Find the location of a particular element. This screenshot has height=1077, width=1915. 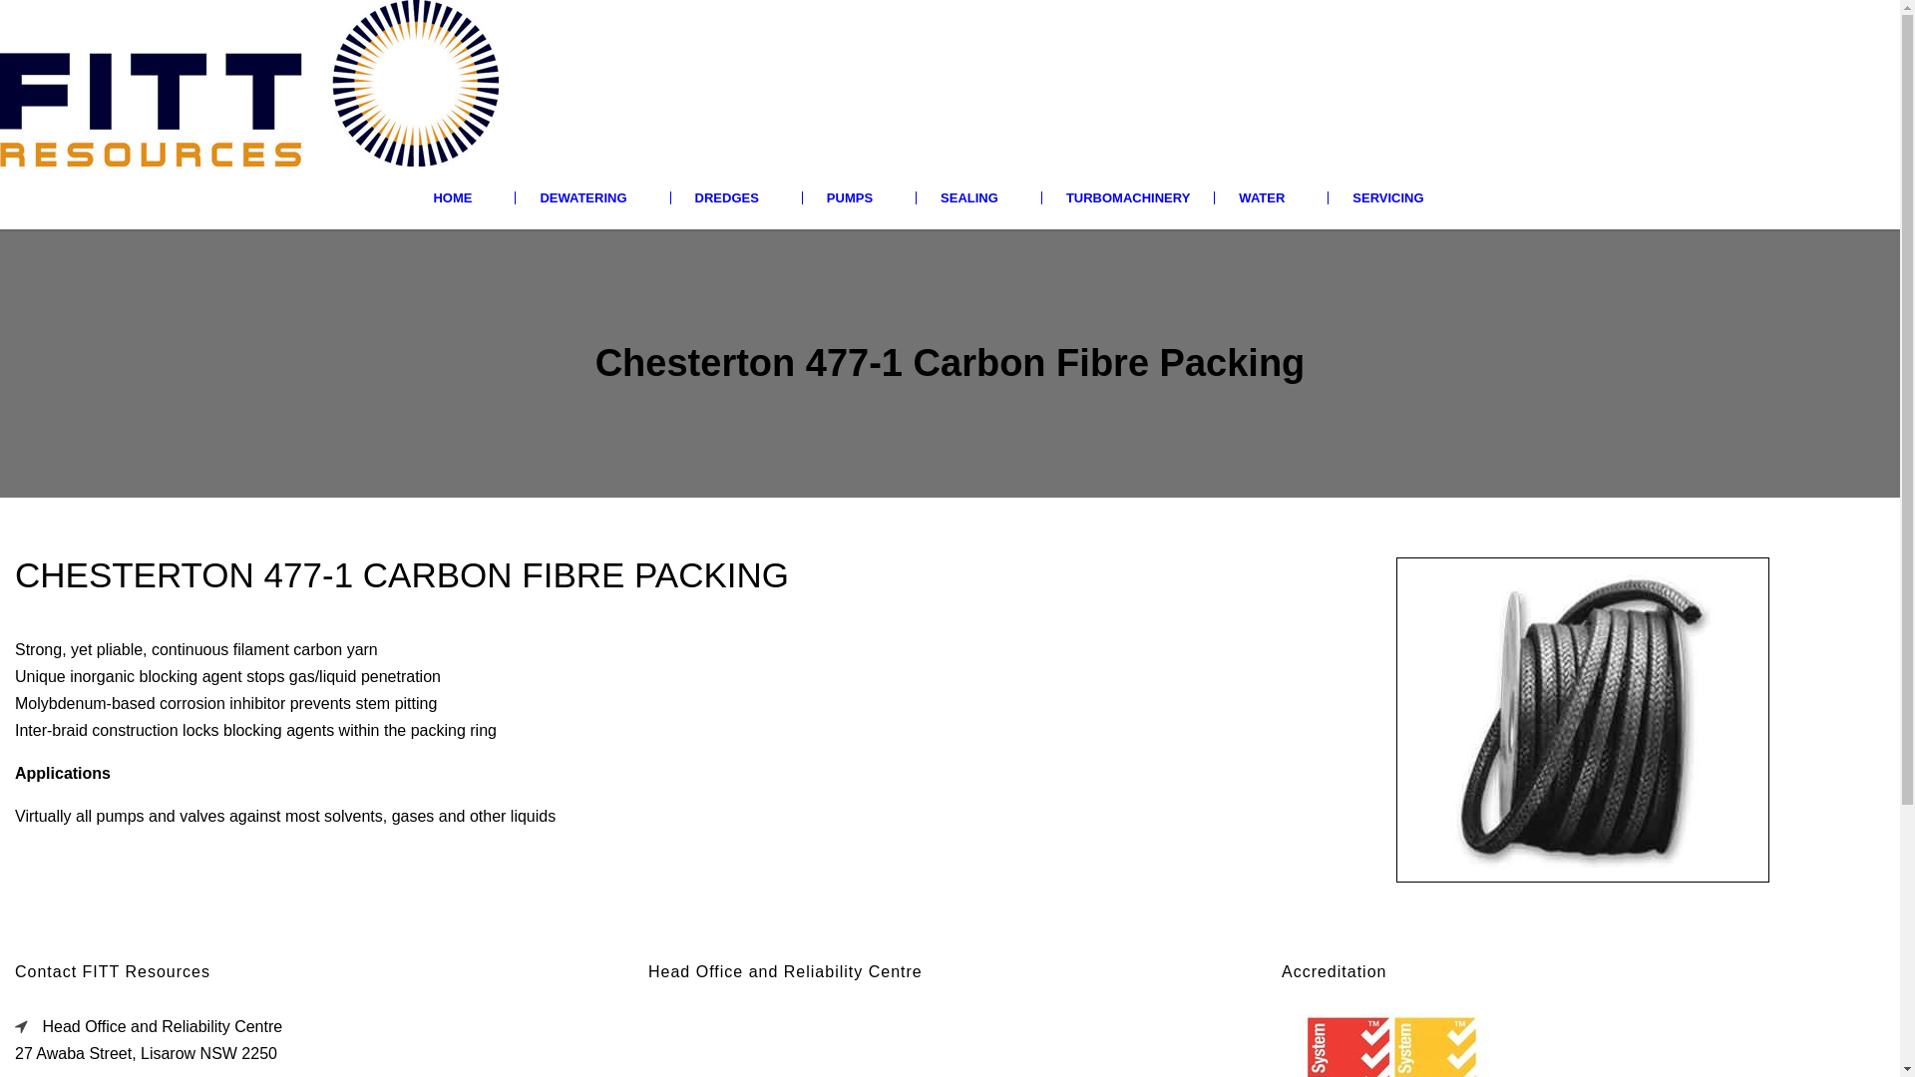

TURBOMACHINERY is located at coordinates (1127, 197).